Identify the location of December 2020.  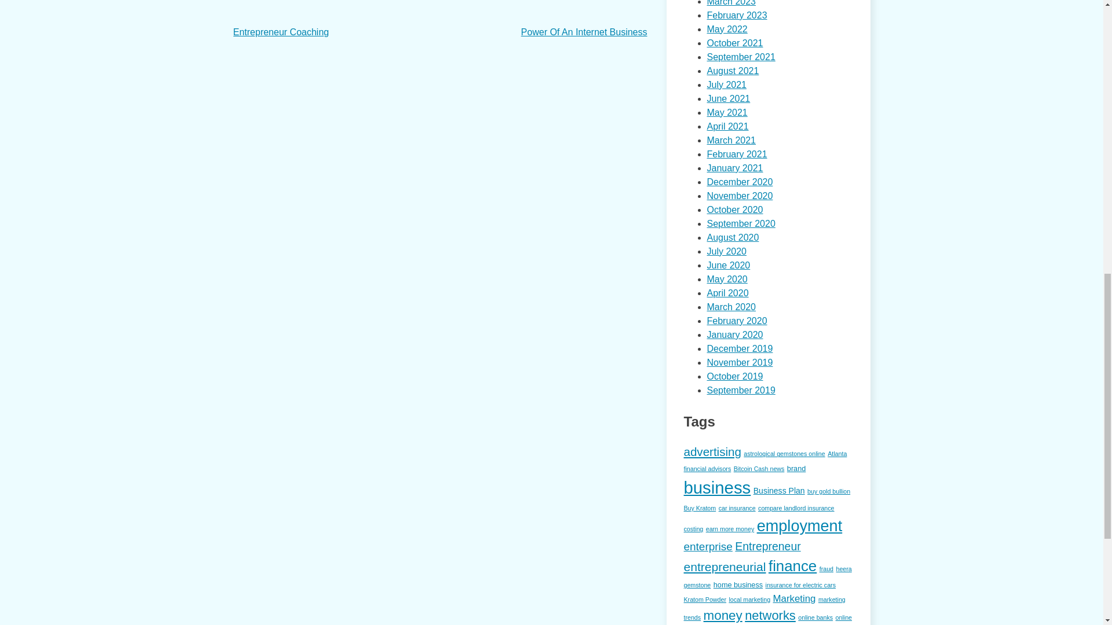
(739, 182).